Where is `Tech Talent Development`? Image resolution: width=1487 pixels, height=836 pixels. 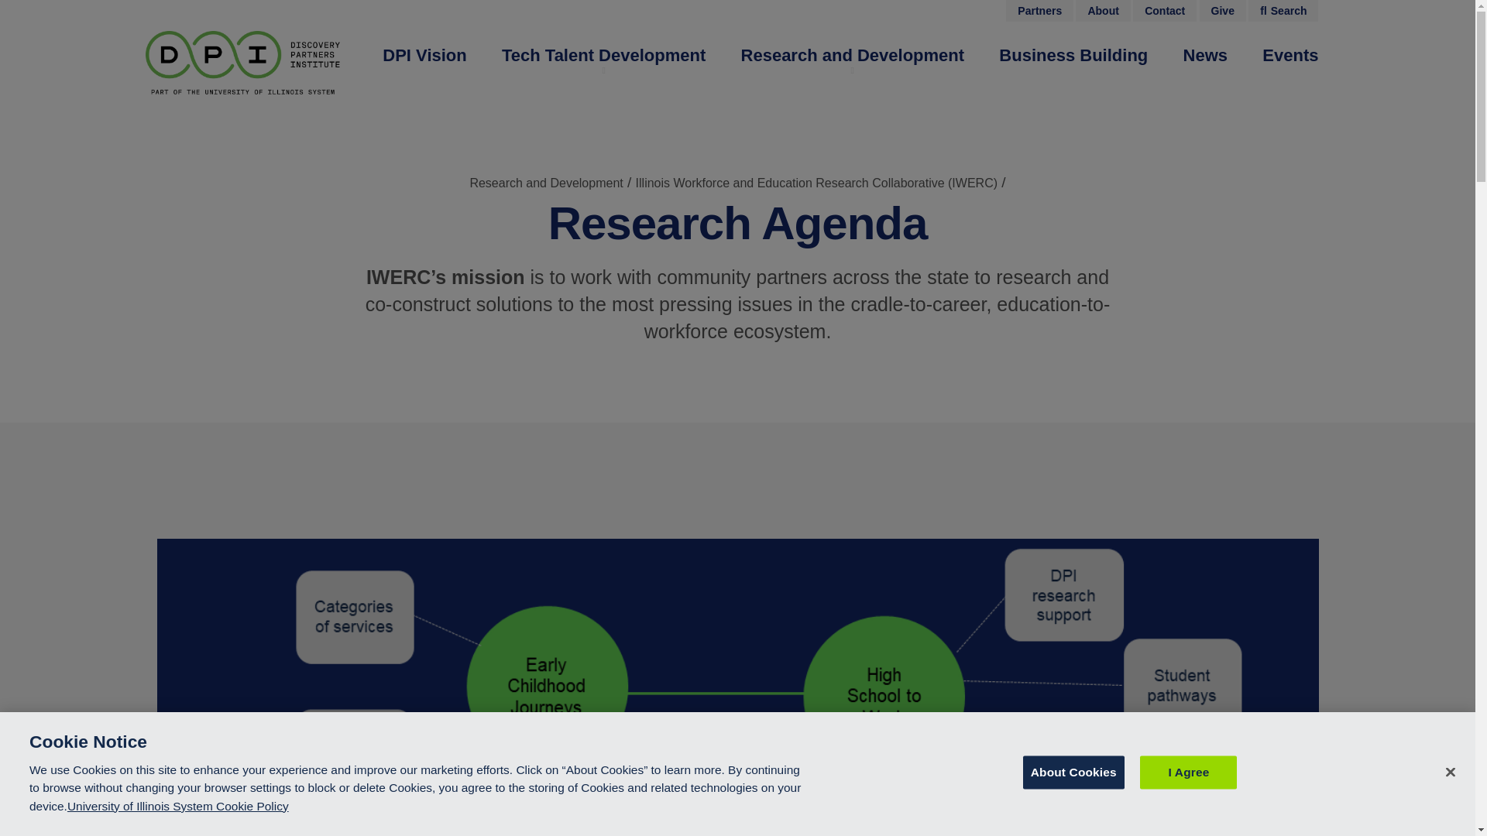
Tech Talent Development is located at coordinates (603, 56).